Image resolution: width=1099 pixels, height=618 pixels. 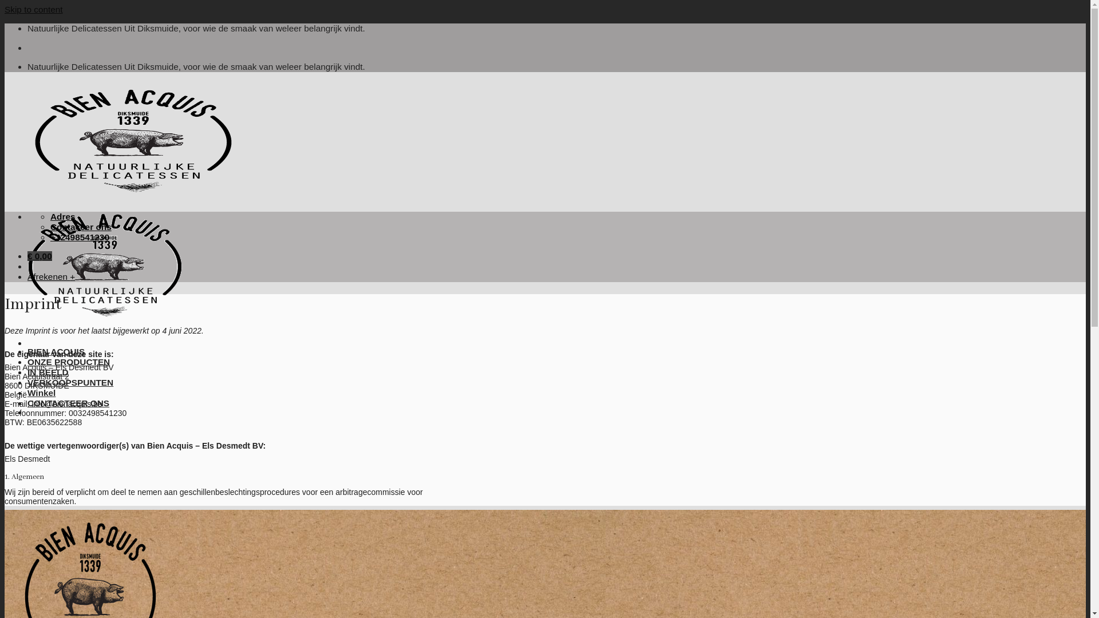 What do you see at coordinates (80, 237) in the screenshot?
I see `+32498541230` at bounding box center [80, 237].